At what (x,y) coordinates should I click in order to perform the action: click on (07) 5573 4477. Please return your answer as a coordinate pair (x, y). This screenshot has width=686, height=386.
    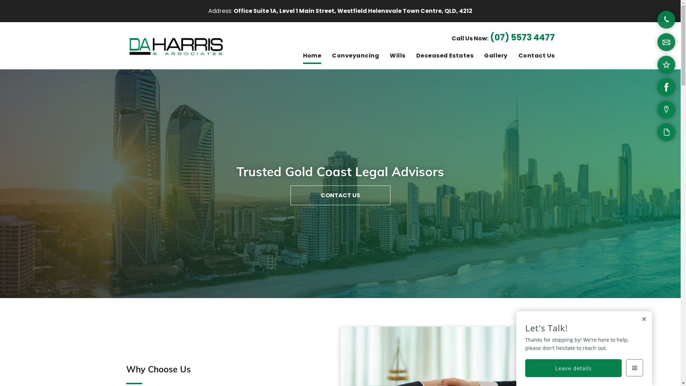
    Looking at the image, I should click on (522, 37).